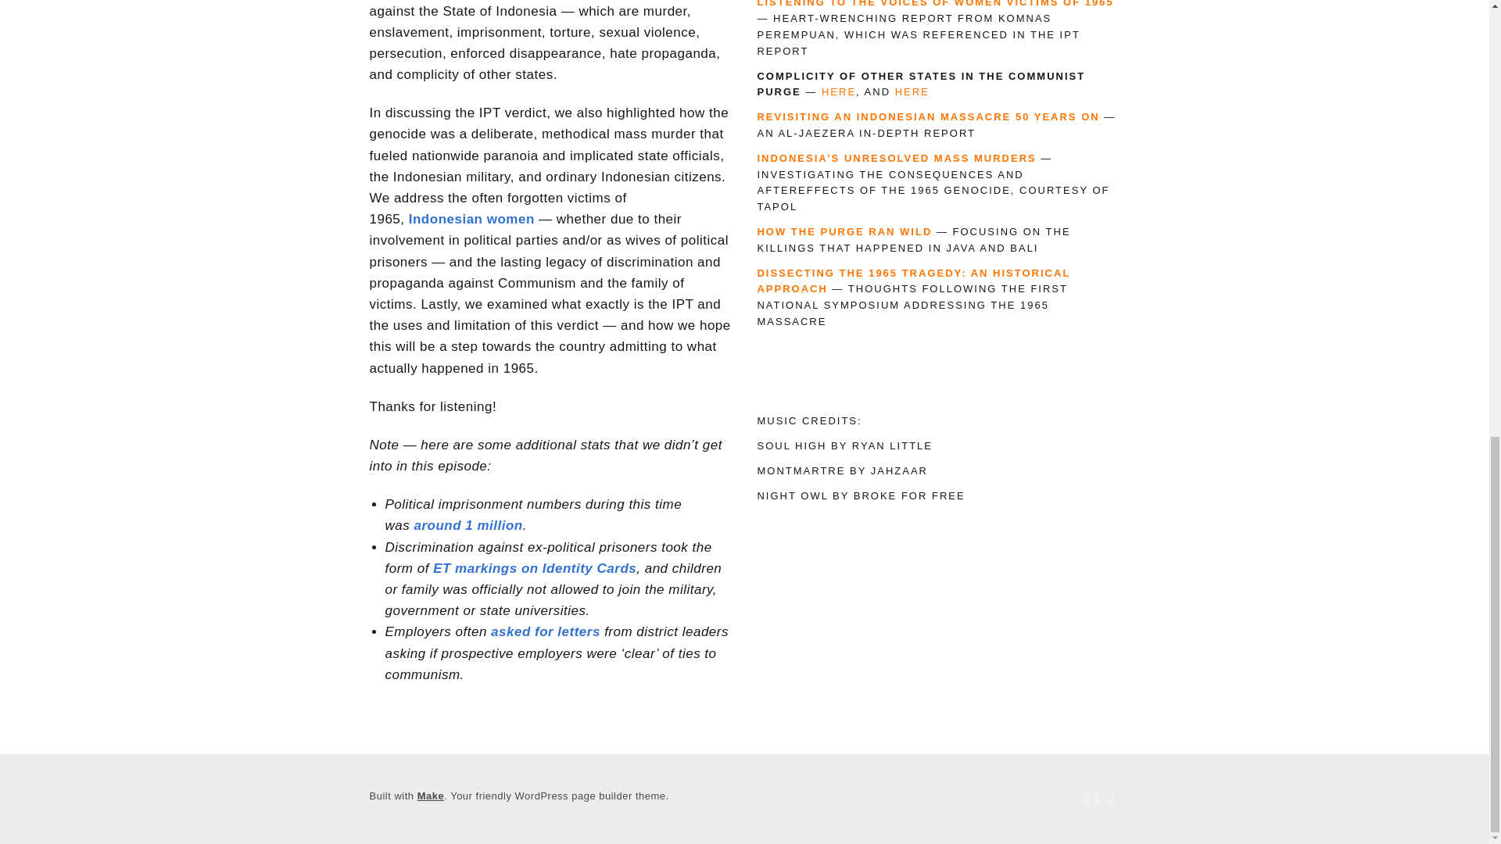 The image size is (1501, 844). What do you see at coordinates (912, 92) in the screenshot?
I see `HERE` at bounding box center [912, 92].